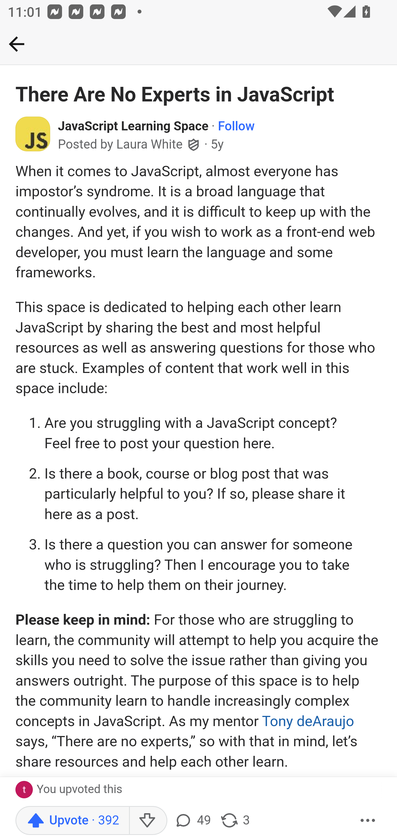 The height and width of the screenshot is (838, 397). What do you see at coordinates (149, 145) in the screenshot?
I see `Laura White` at bounding box center [149, 145].